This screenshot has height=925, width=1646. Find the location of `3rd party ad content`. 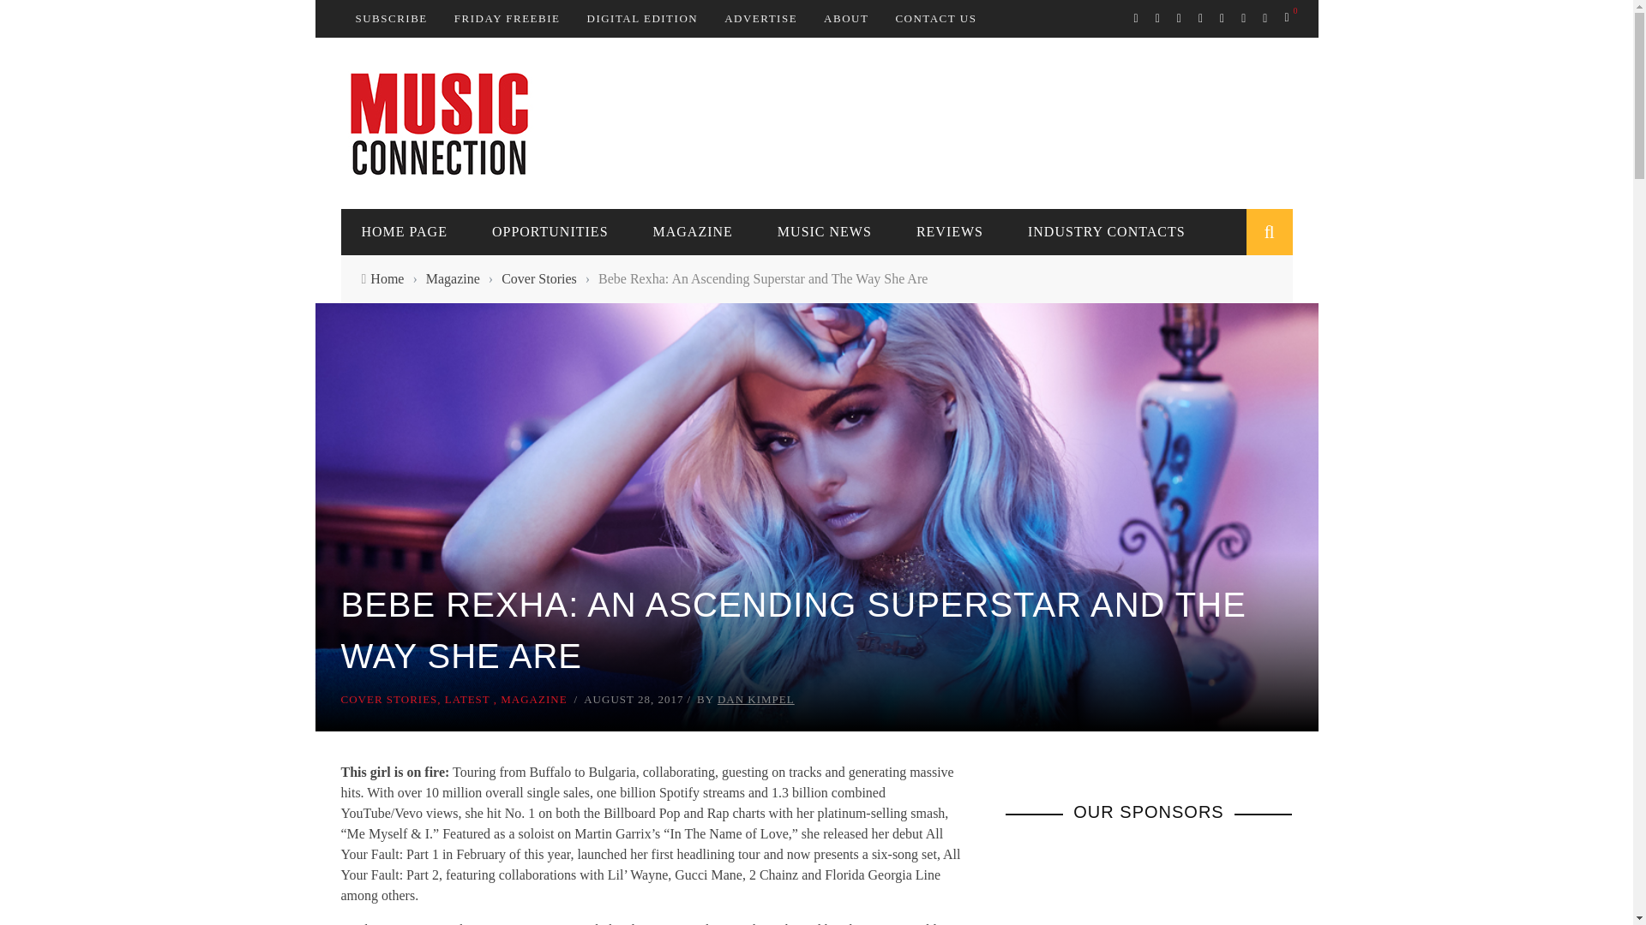

3rd party ad content is located at coordinates (980, 122).